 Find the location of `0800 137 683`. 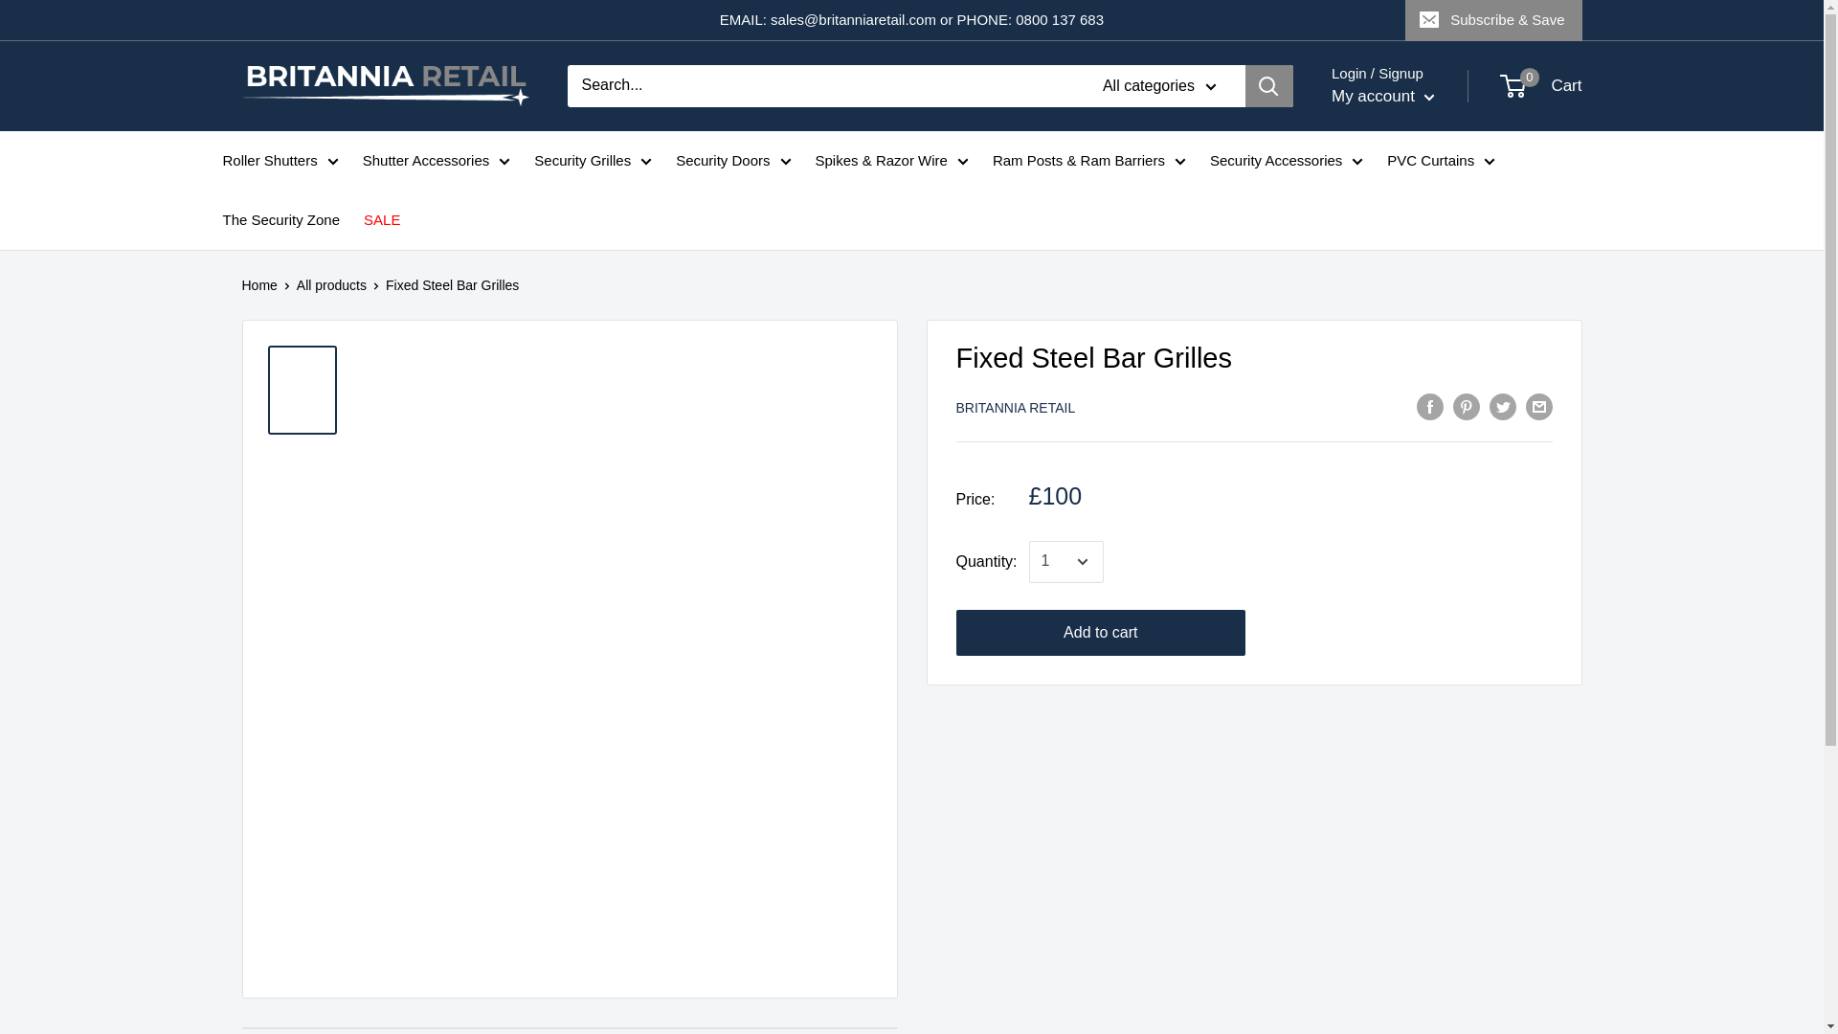

0800 137 683 is located at coordinates (1060, 19).